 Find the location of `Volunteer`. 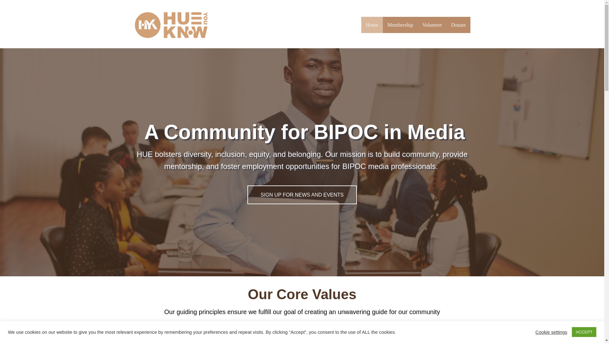

Volunteer is located at coordinates (432, 25).